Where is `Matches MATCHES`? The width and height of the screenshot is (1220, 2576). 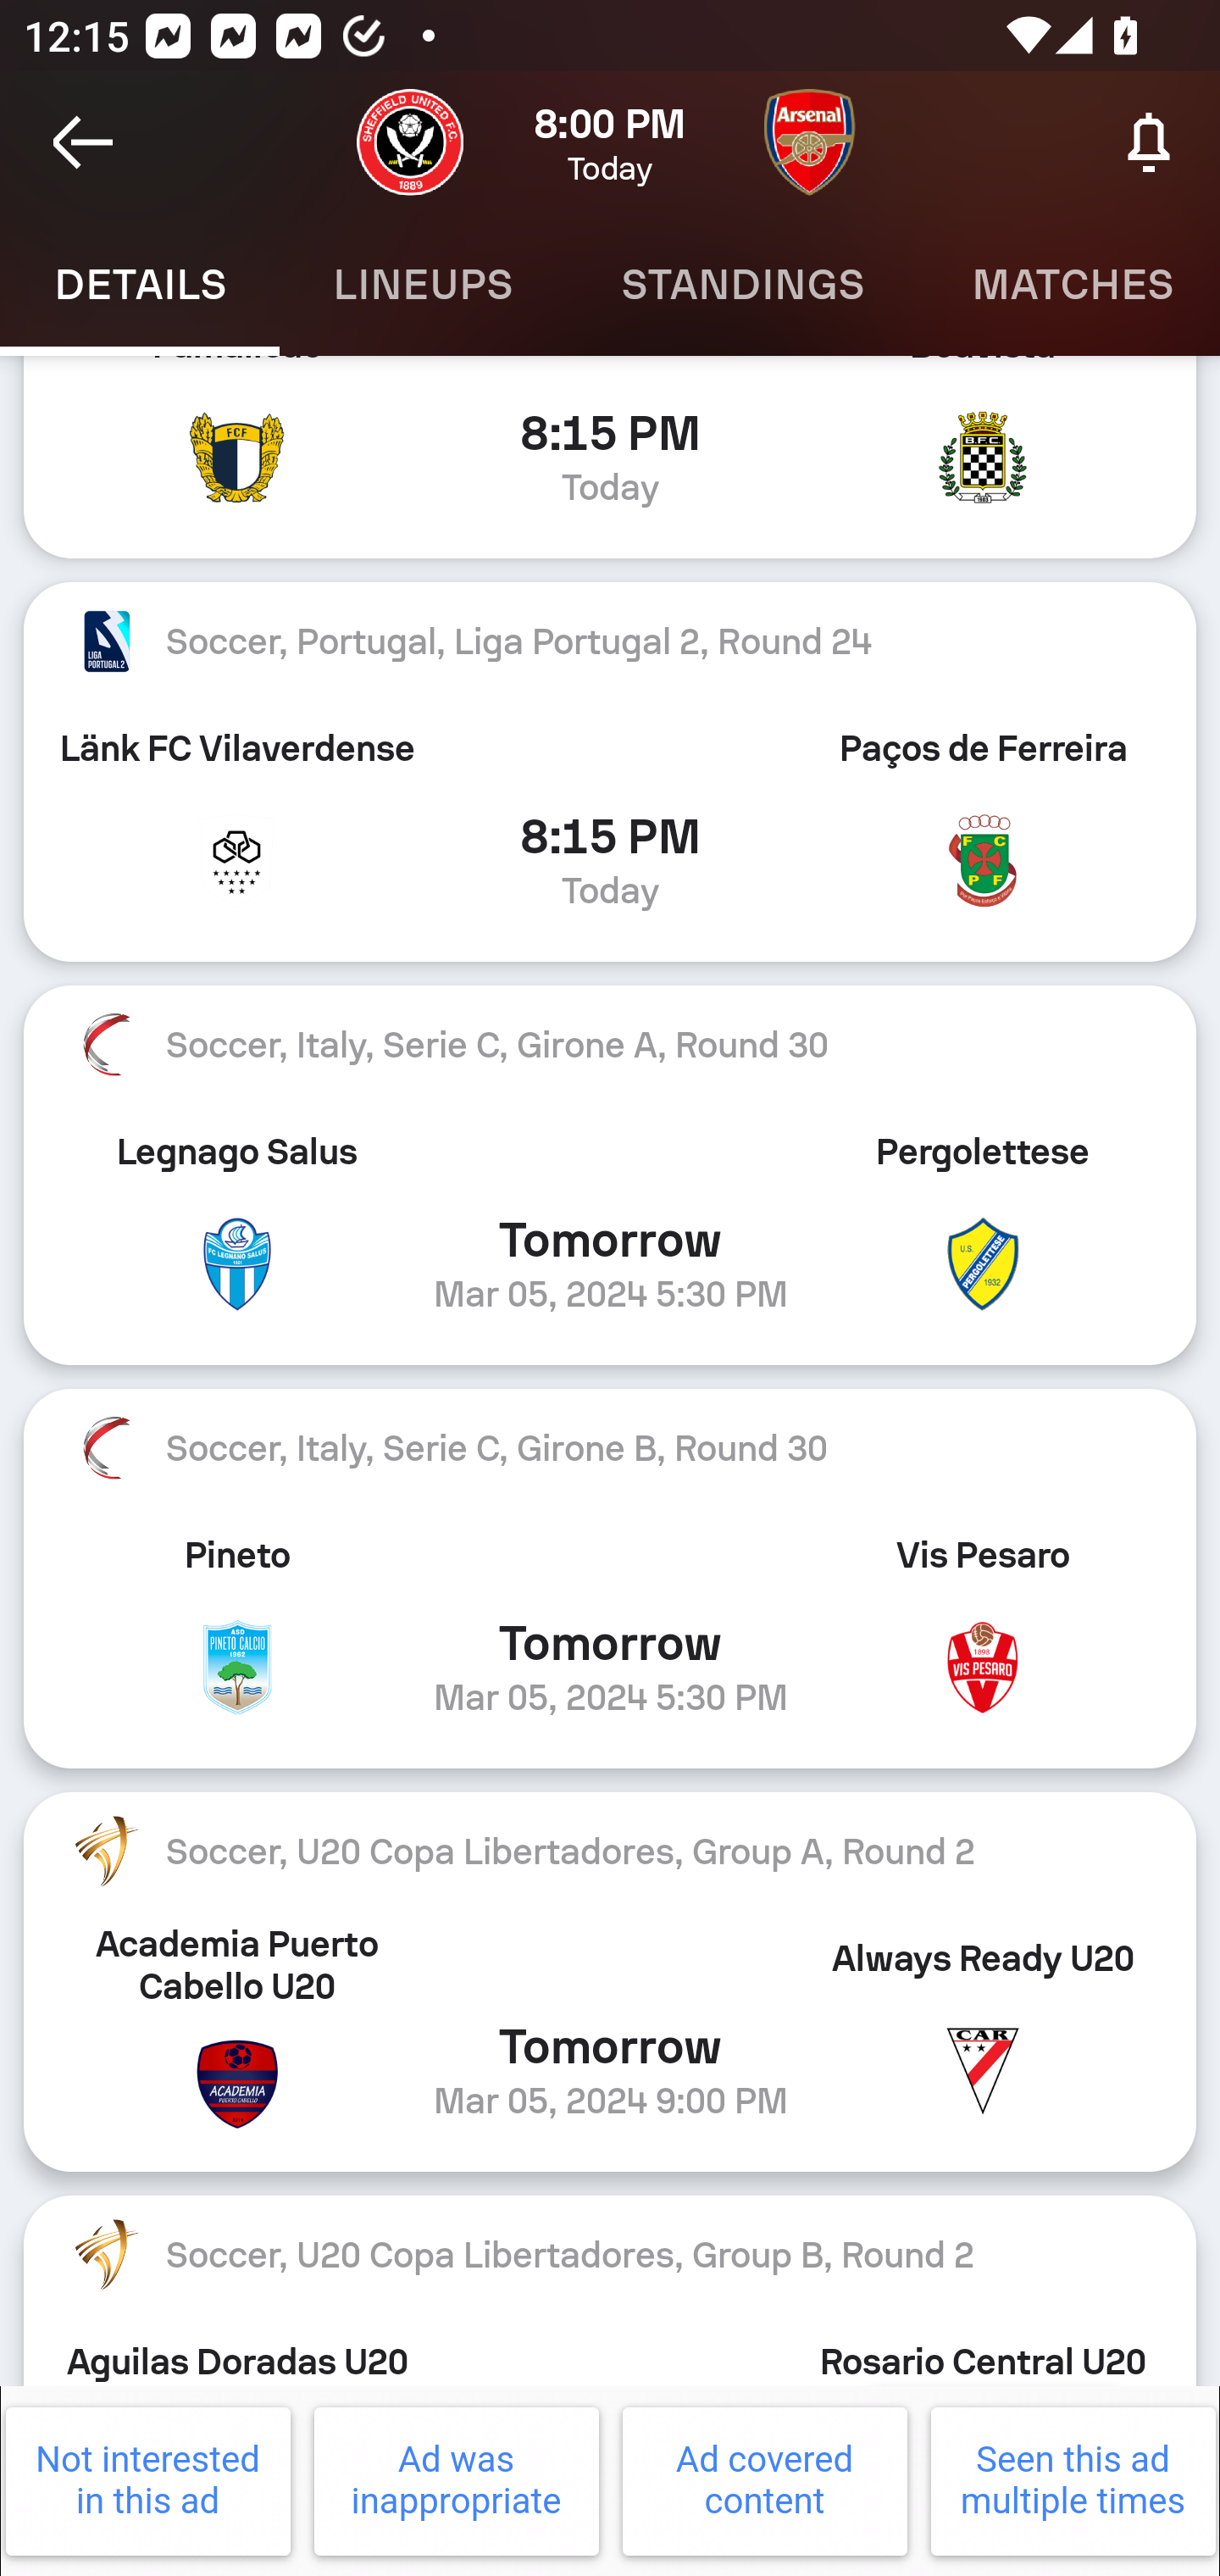
Matches MATCHES is located at coordinates (1068, 285).